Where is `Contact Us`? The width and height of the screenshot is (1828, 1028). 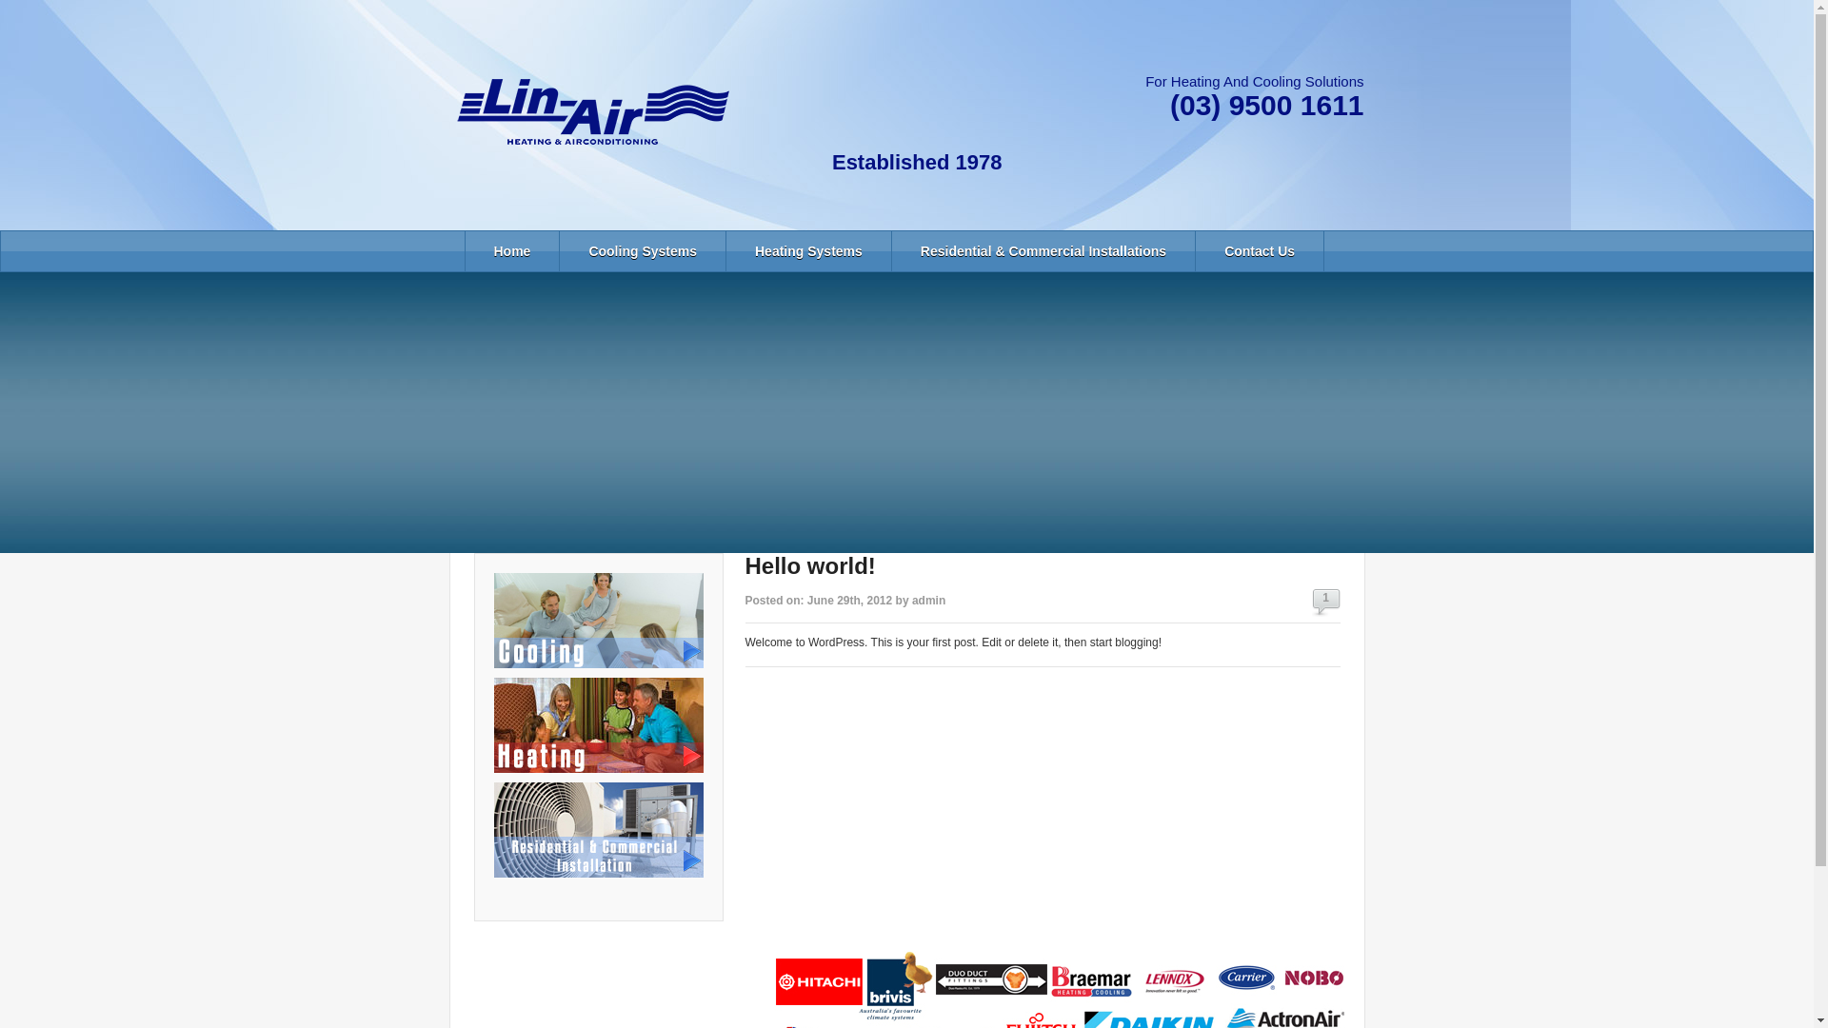 Contact Us is located at coordinates (1260, 251).